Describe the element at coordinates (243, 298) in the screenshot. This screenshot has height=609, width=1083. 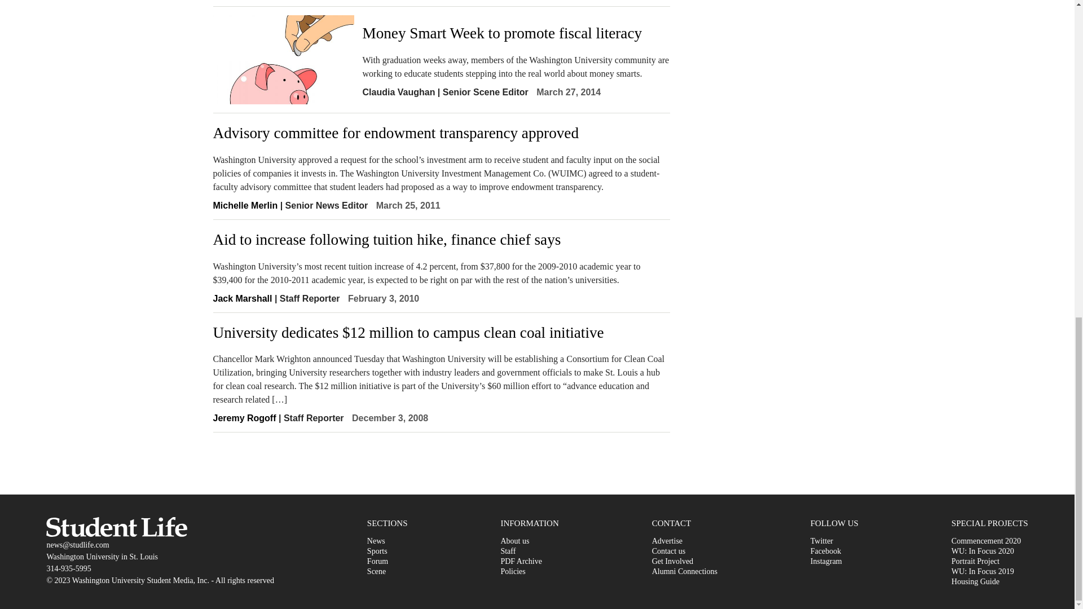
I see `Articles by Jack Marshall` at that location.